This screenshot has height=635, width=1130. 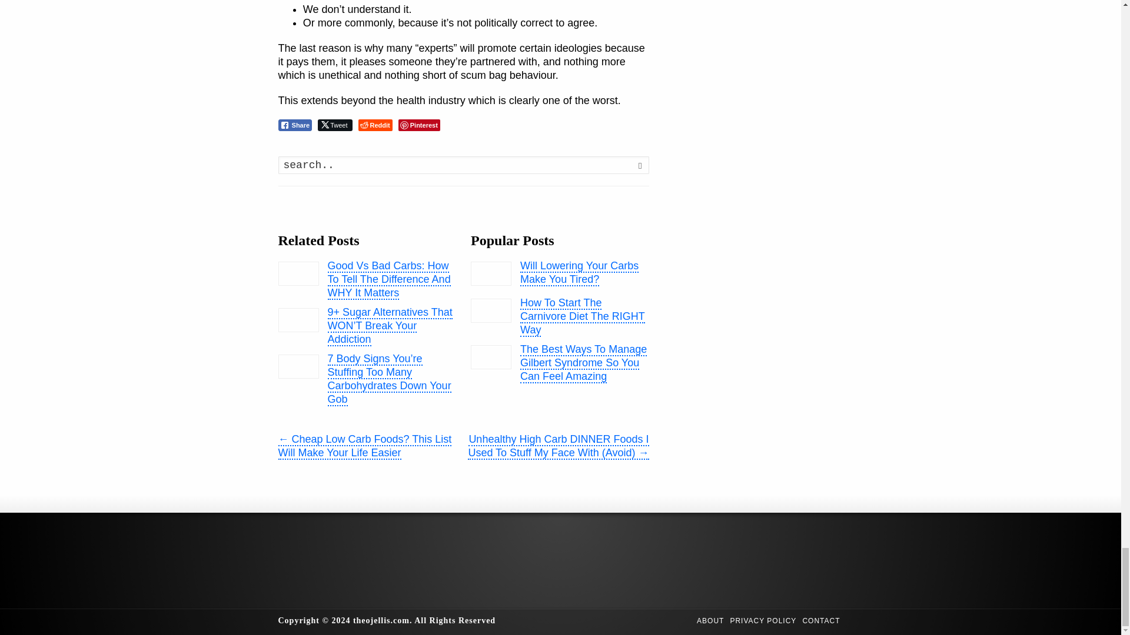 What do you see at coordinates (491, 310) in the screenshot?
I see `How To Start The Carnivore Diet The RIGHT Way` at bounding box center [491, 310].